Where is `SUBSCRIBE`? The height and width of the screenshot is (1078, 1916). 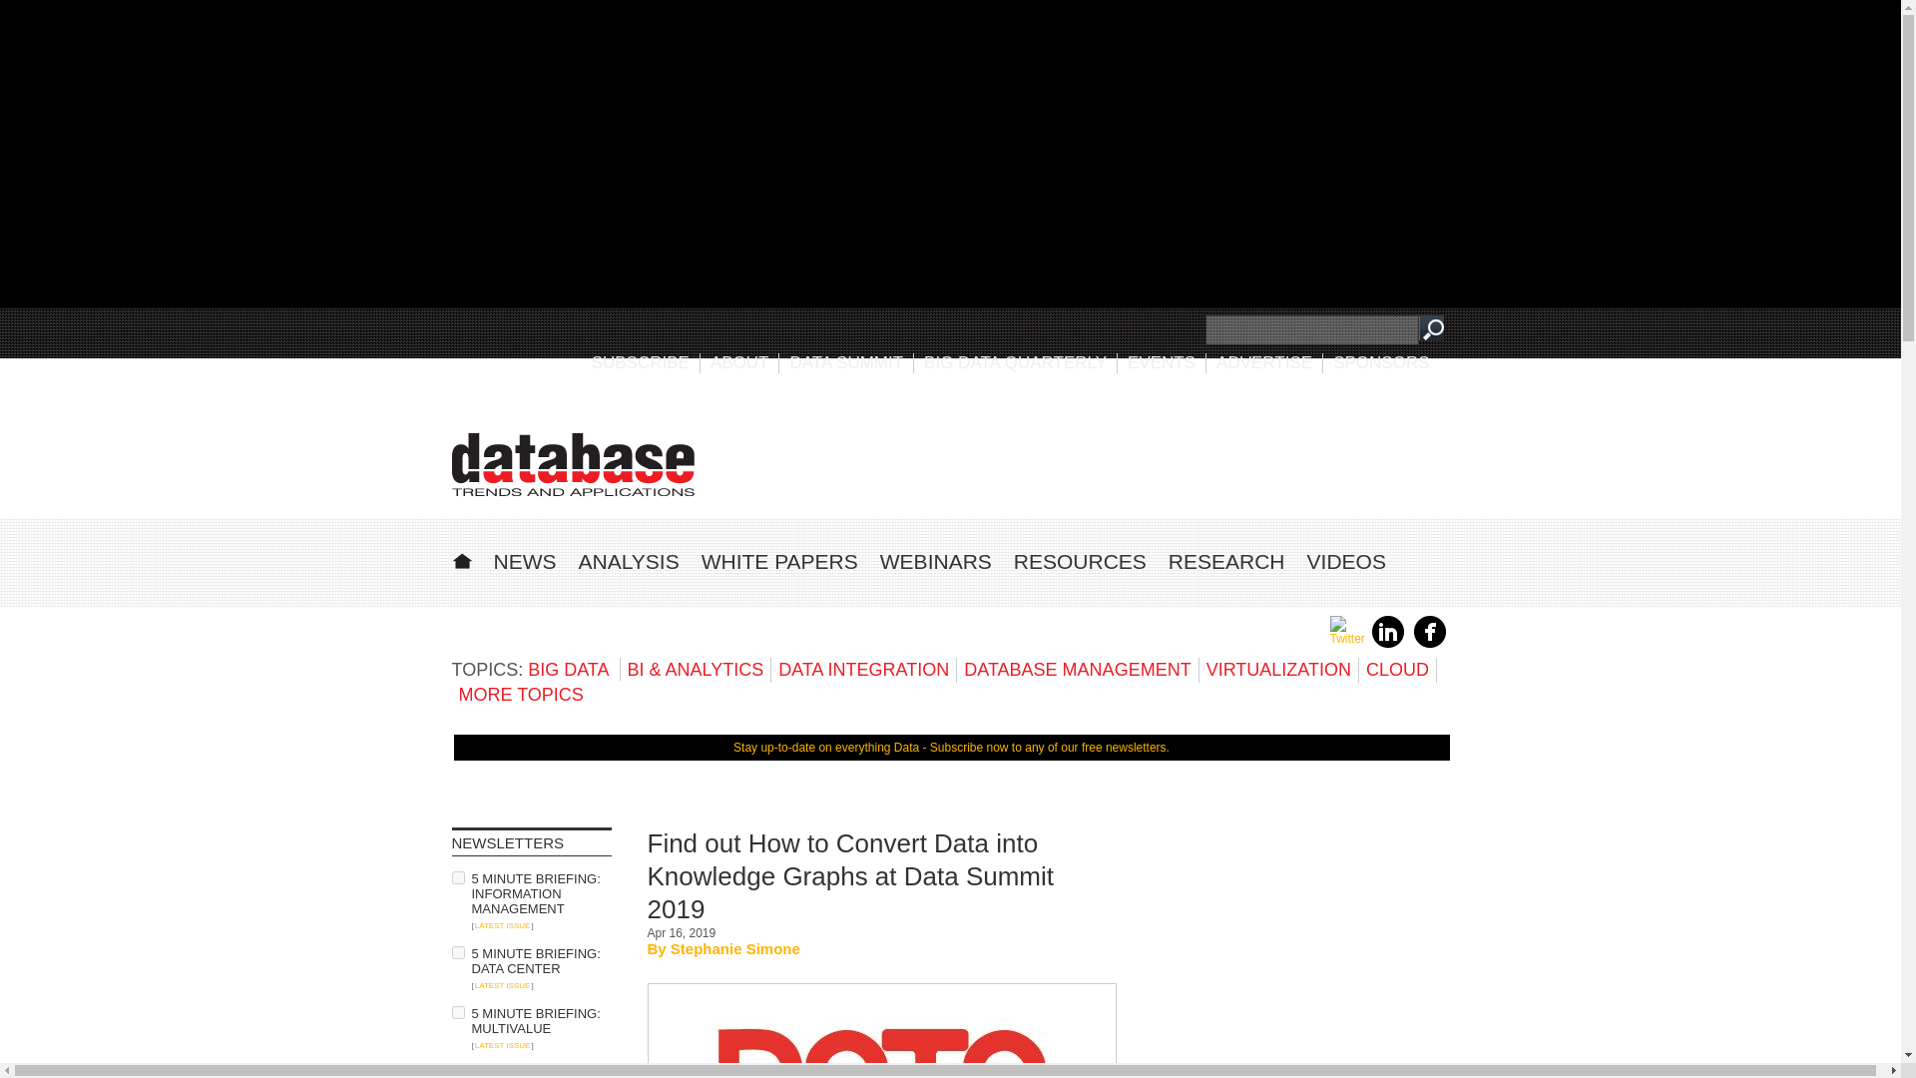
SUBSCRIBE is located at coordinates (641, 362).